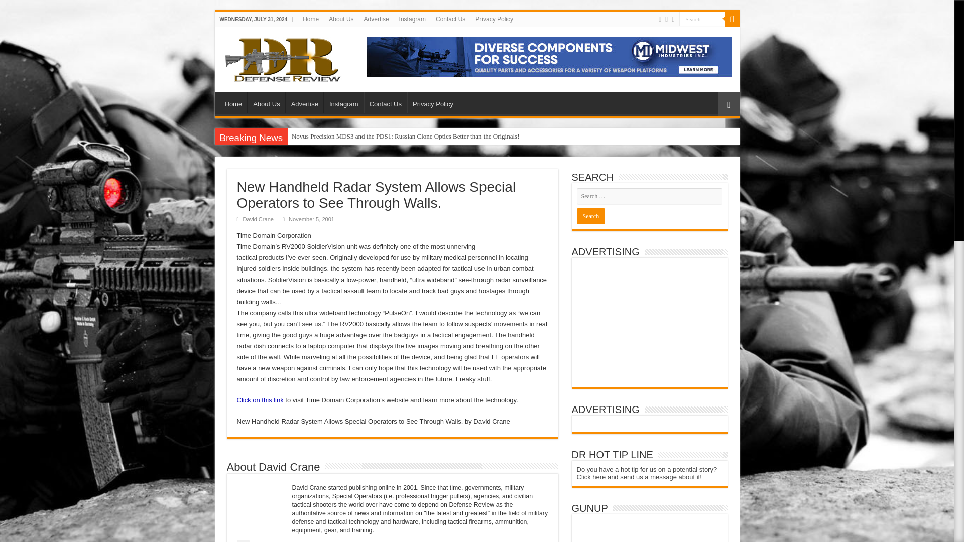 The height and width of the screenshot is (542, 964). I want to click on Click on this link, so click(260, 399).